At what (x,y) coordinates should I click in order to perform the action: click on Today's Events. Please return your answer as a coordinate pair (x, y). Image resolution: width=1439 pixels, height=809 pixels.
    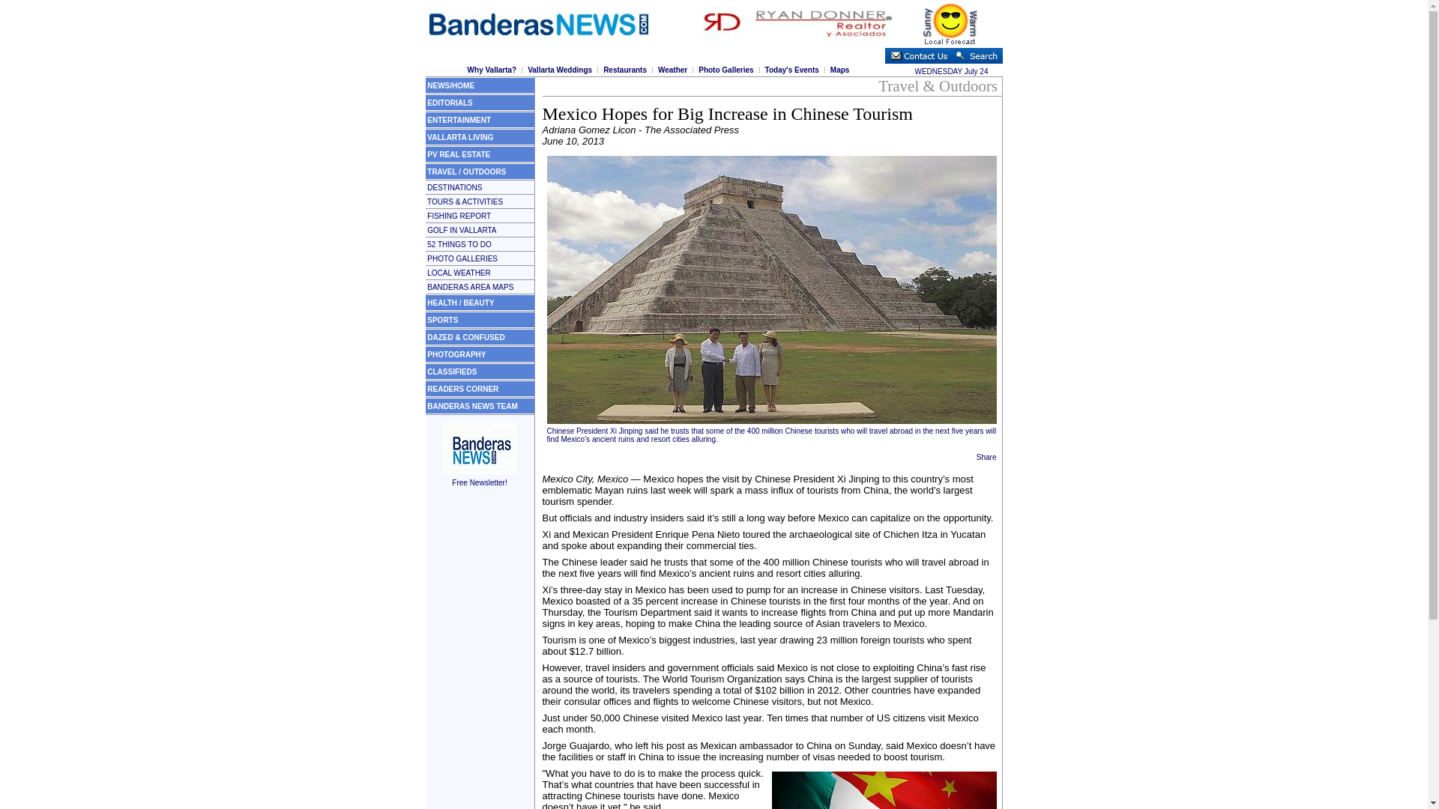
    Looking at the image, I should click on (791, 70).